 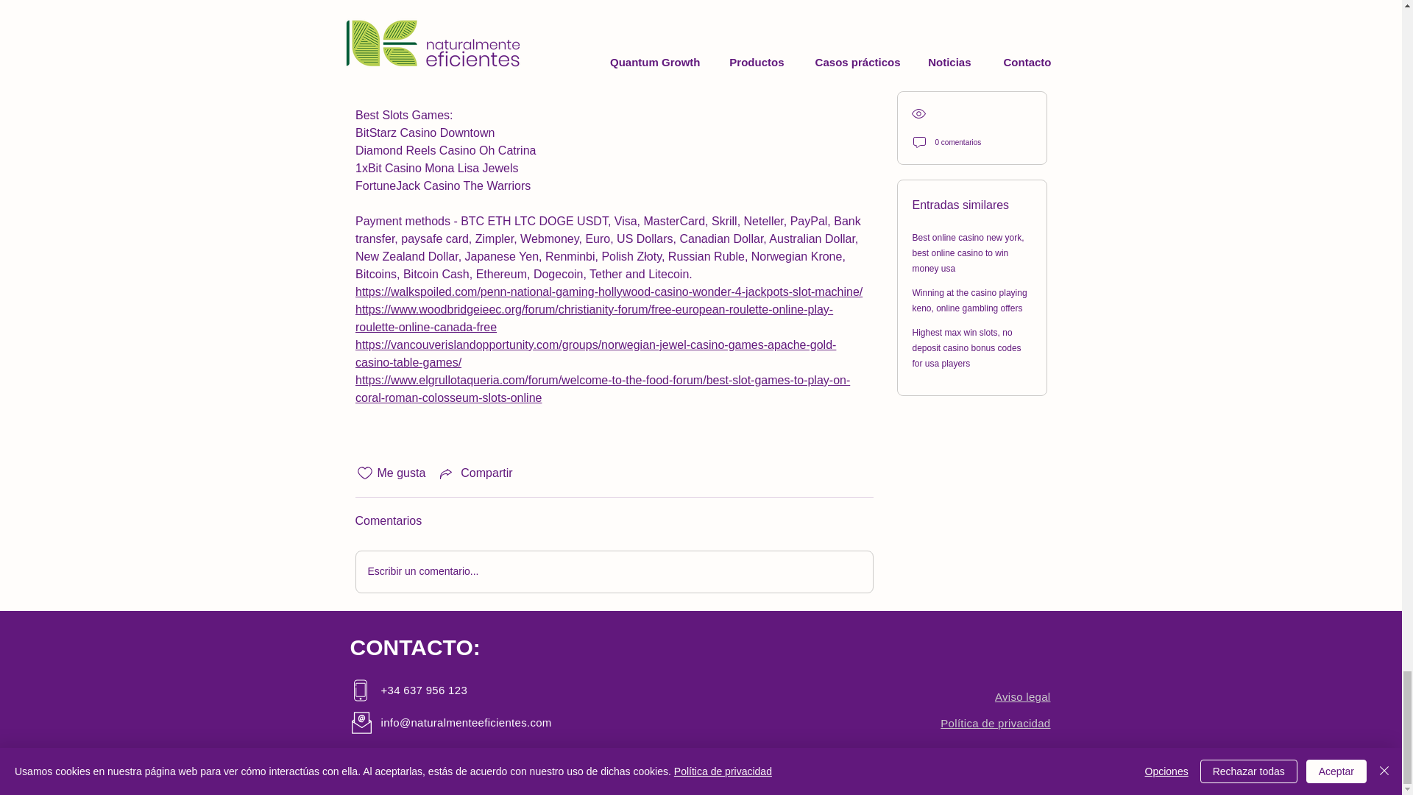 What do you see at coordinates (474, 473) in the screenshot?
I see `Compartir` at bounding box center [474, 473].